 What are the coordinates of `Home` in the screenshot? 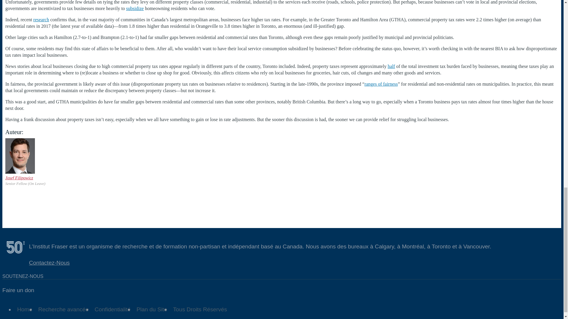 It's located at (25, 309).